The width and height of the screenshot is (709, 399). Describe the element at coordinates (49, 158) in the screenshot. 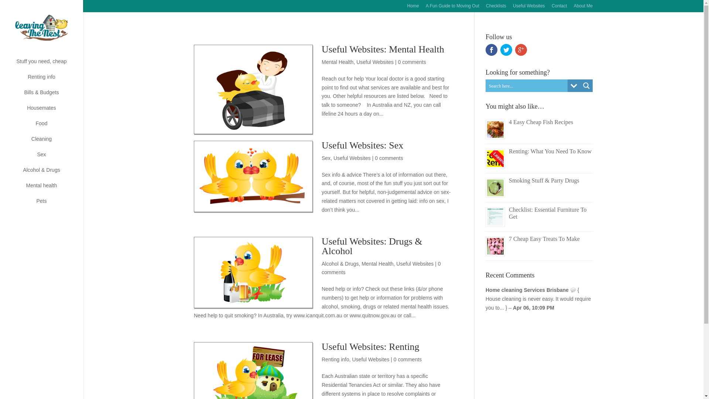

I see `Sex` at that location.